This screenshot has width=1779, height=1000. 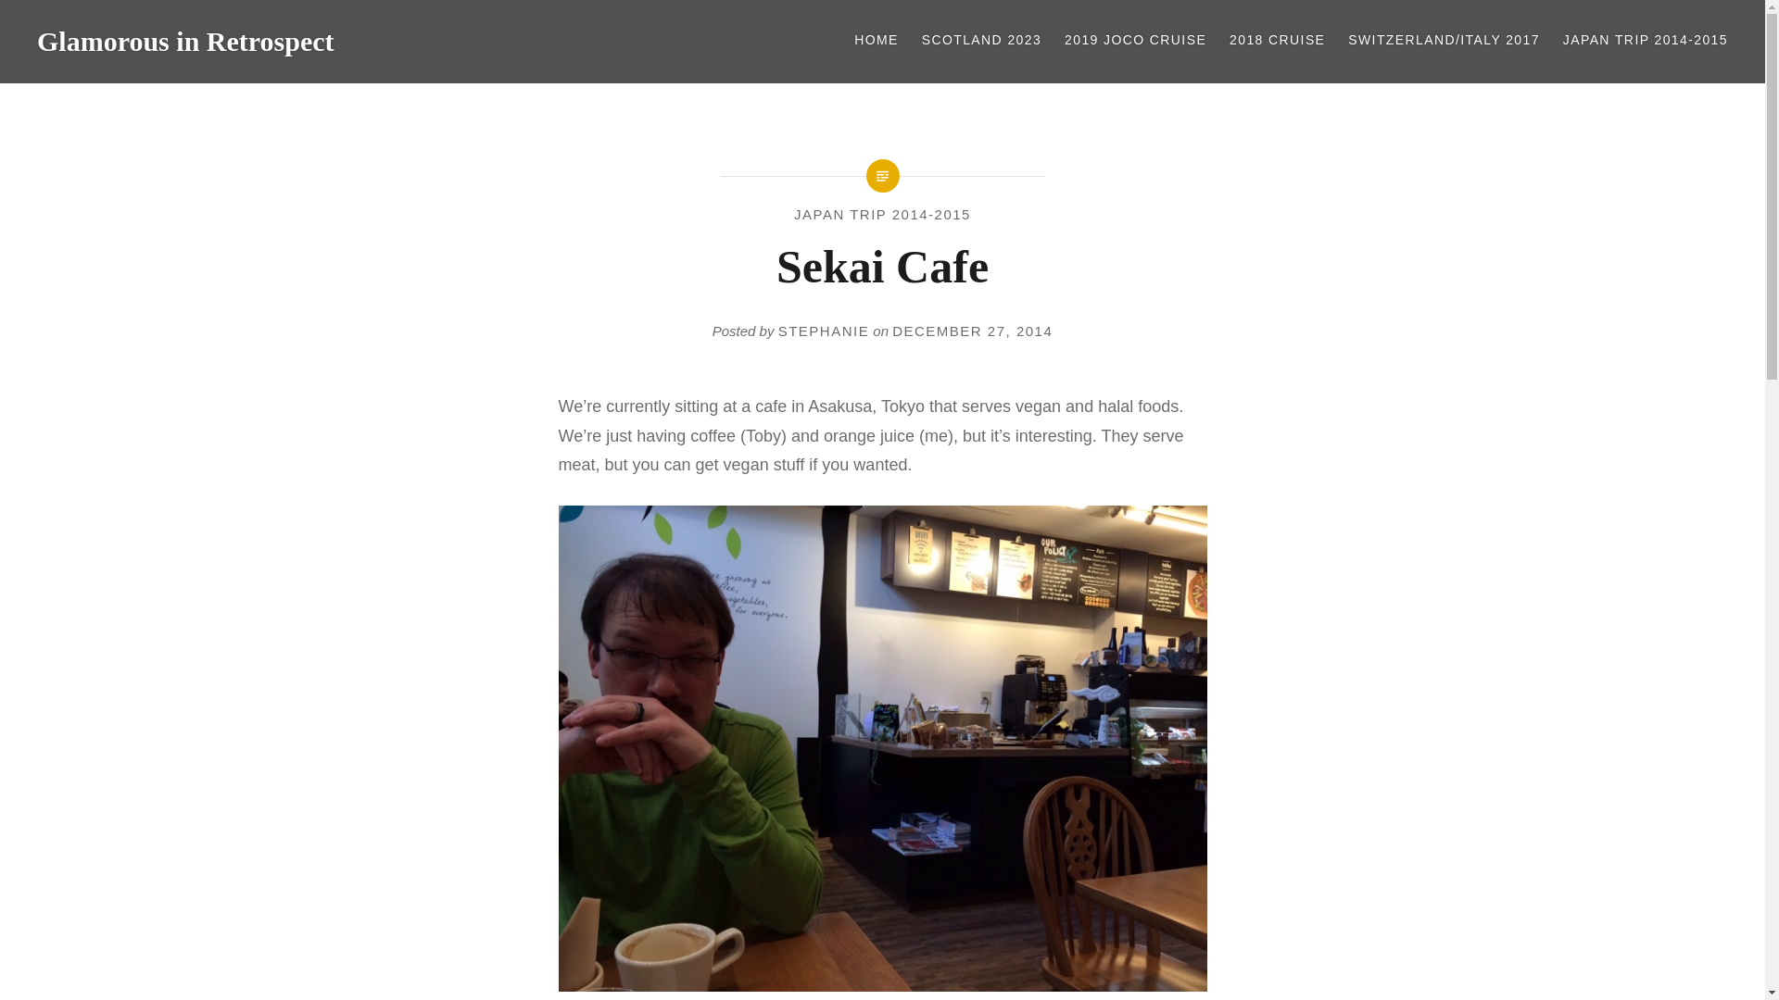 I want to click on Glamorous in Retrospect, so click(x=185, y=41).